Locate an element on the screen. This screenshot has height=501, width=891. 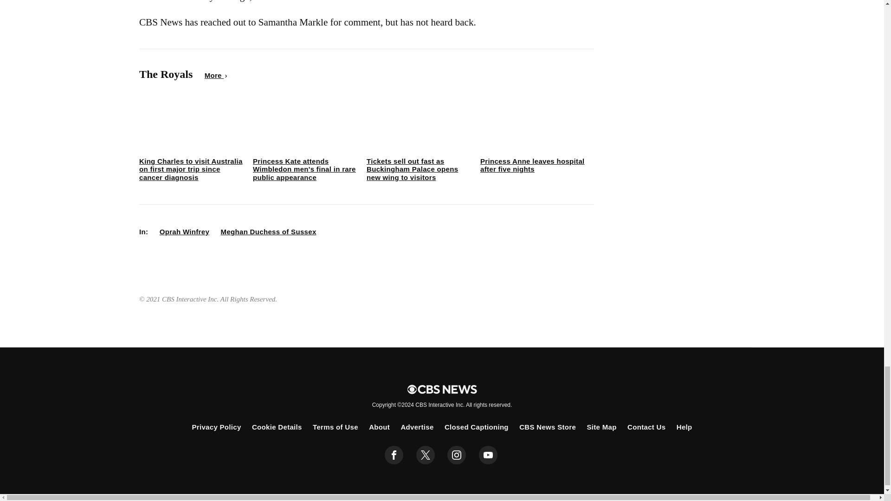
twitter is located at coordinates (425, 455).